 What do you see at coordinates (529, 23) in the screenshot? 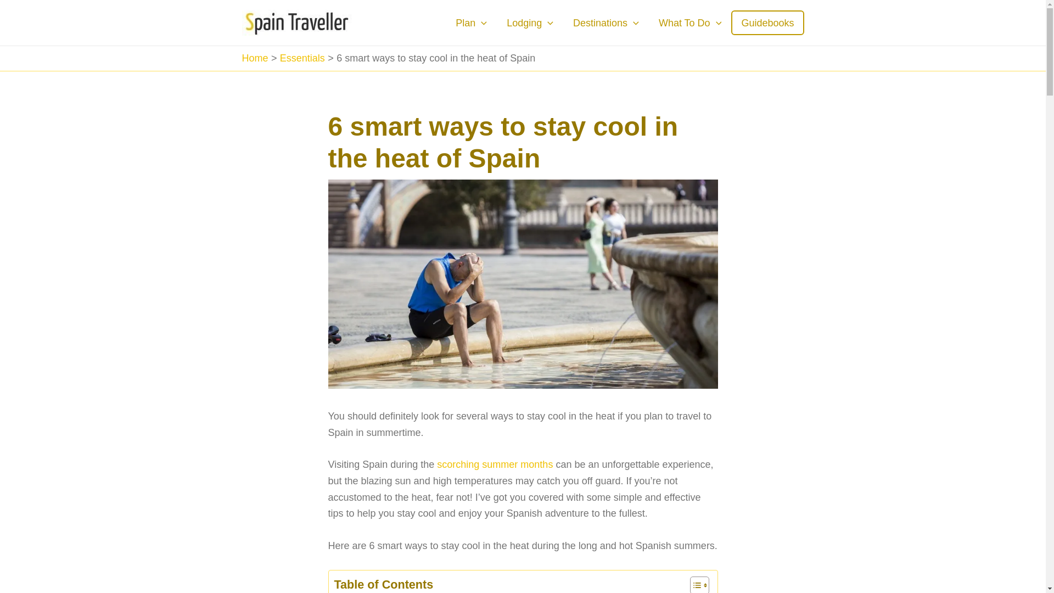
I see `Lodging` at bounding box center [529, 23].